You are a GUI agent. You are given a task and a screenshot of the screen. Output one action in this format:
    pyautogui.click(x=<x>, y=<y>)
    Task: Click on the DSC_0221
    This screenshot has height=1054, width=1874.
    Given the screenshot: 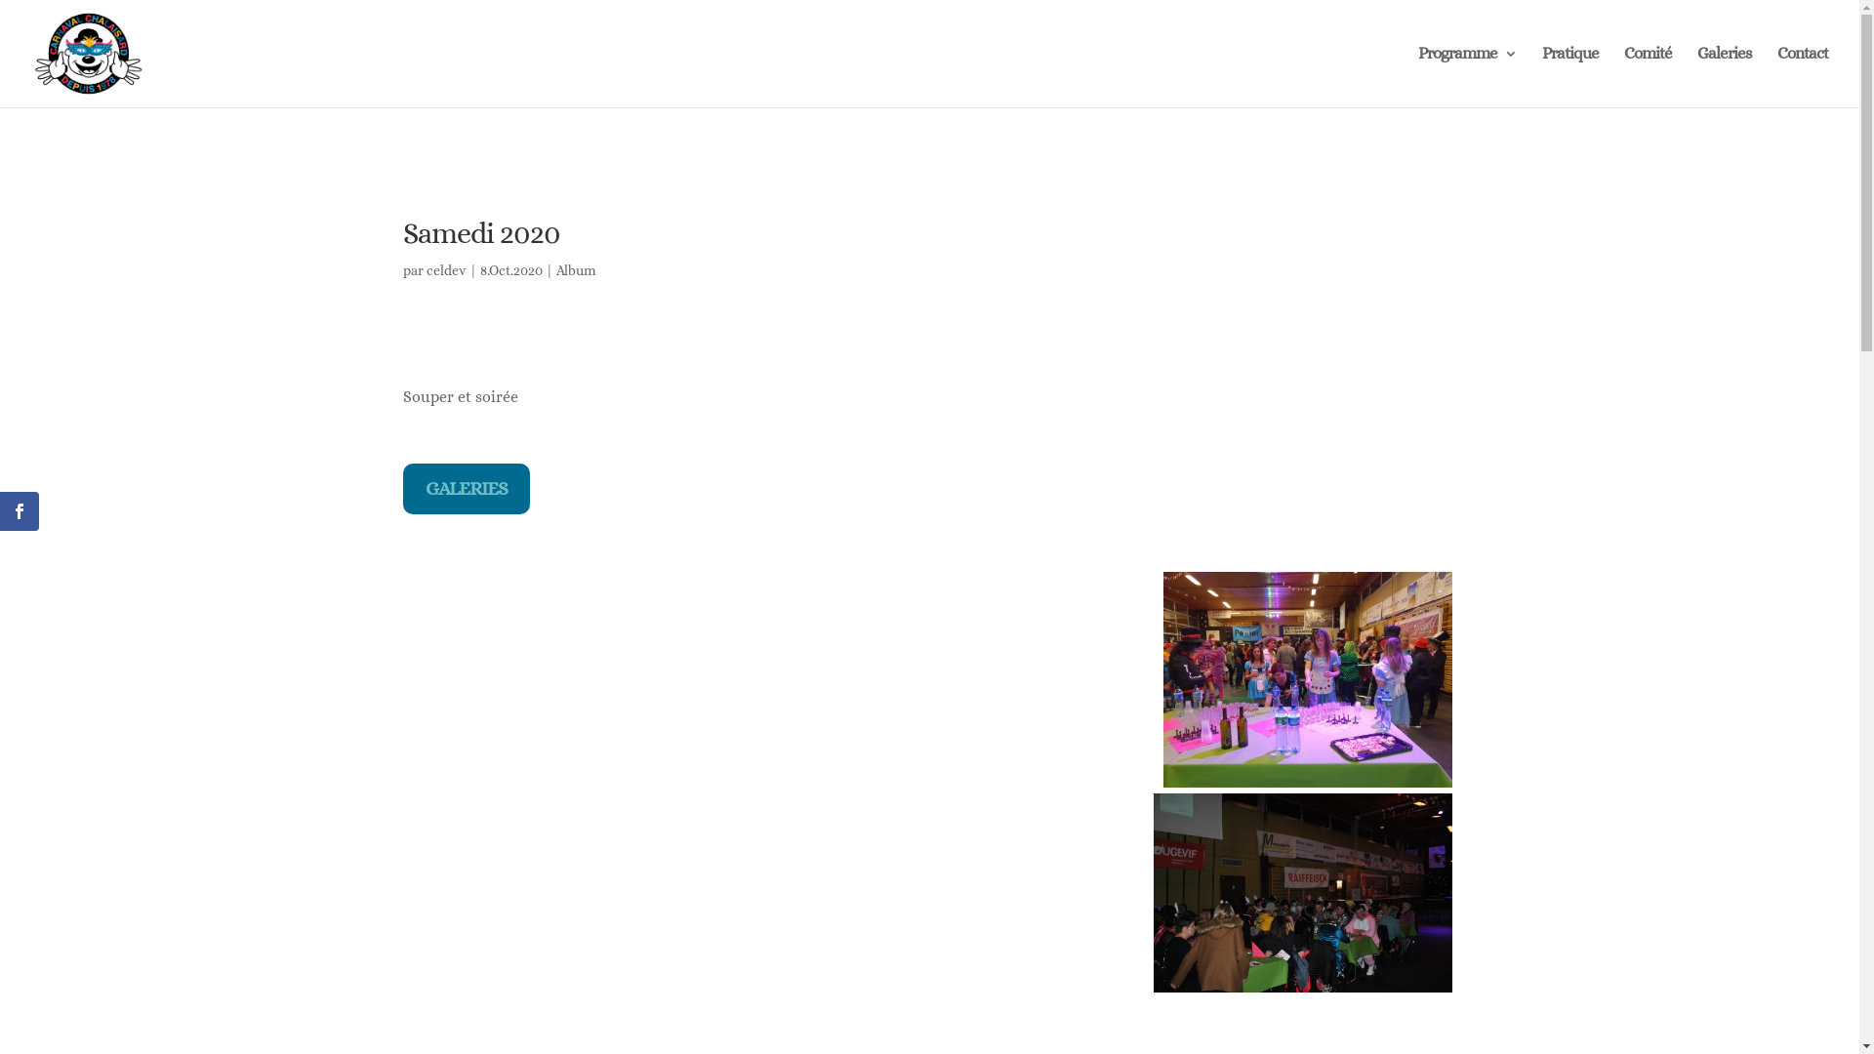 What is the action you would take?
    pyautogui.click(x=1303, y=893)
    